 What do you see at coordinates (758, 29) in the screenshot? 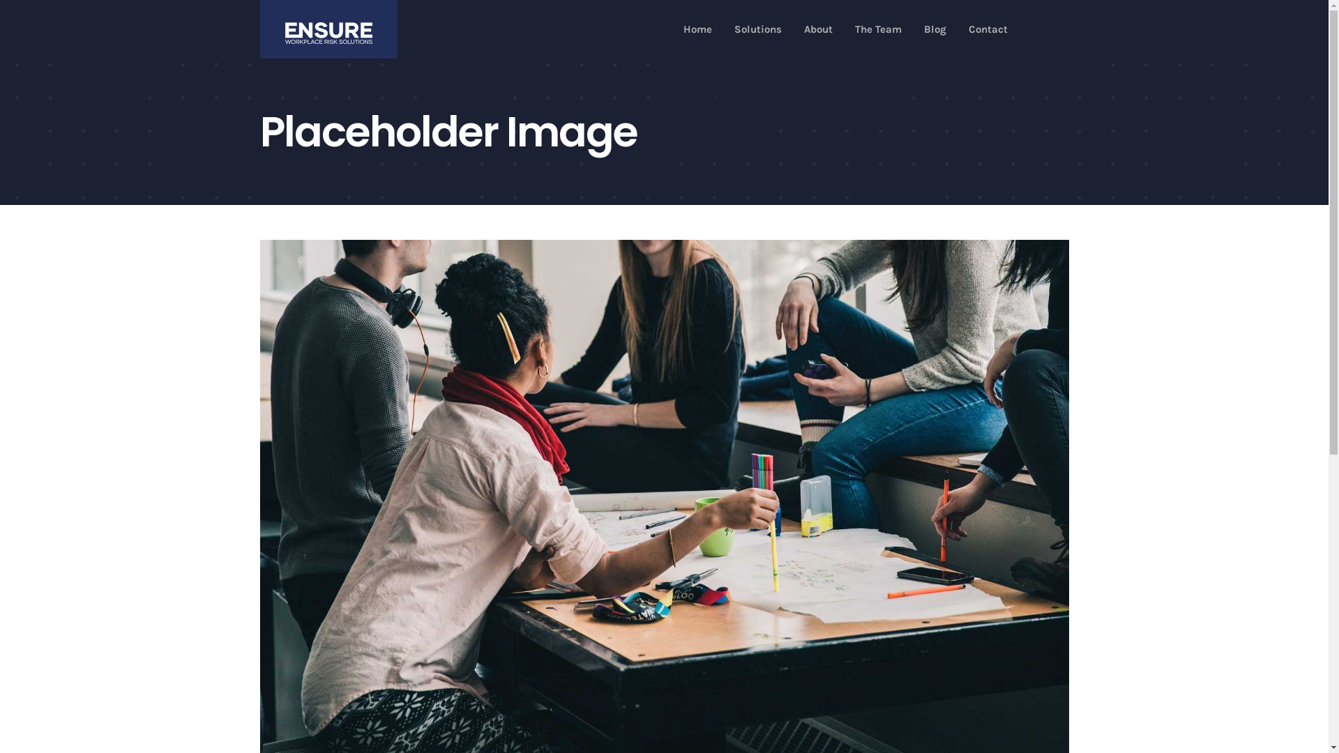
I see `Solutions` at bounding box center [758, 29].